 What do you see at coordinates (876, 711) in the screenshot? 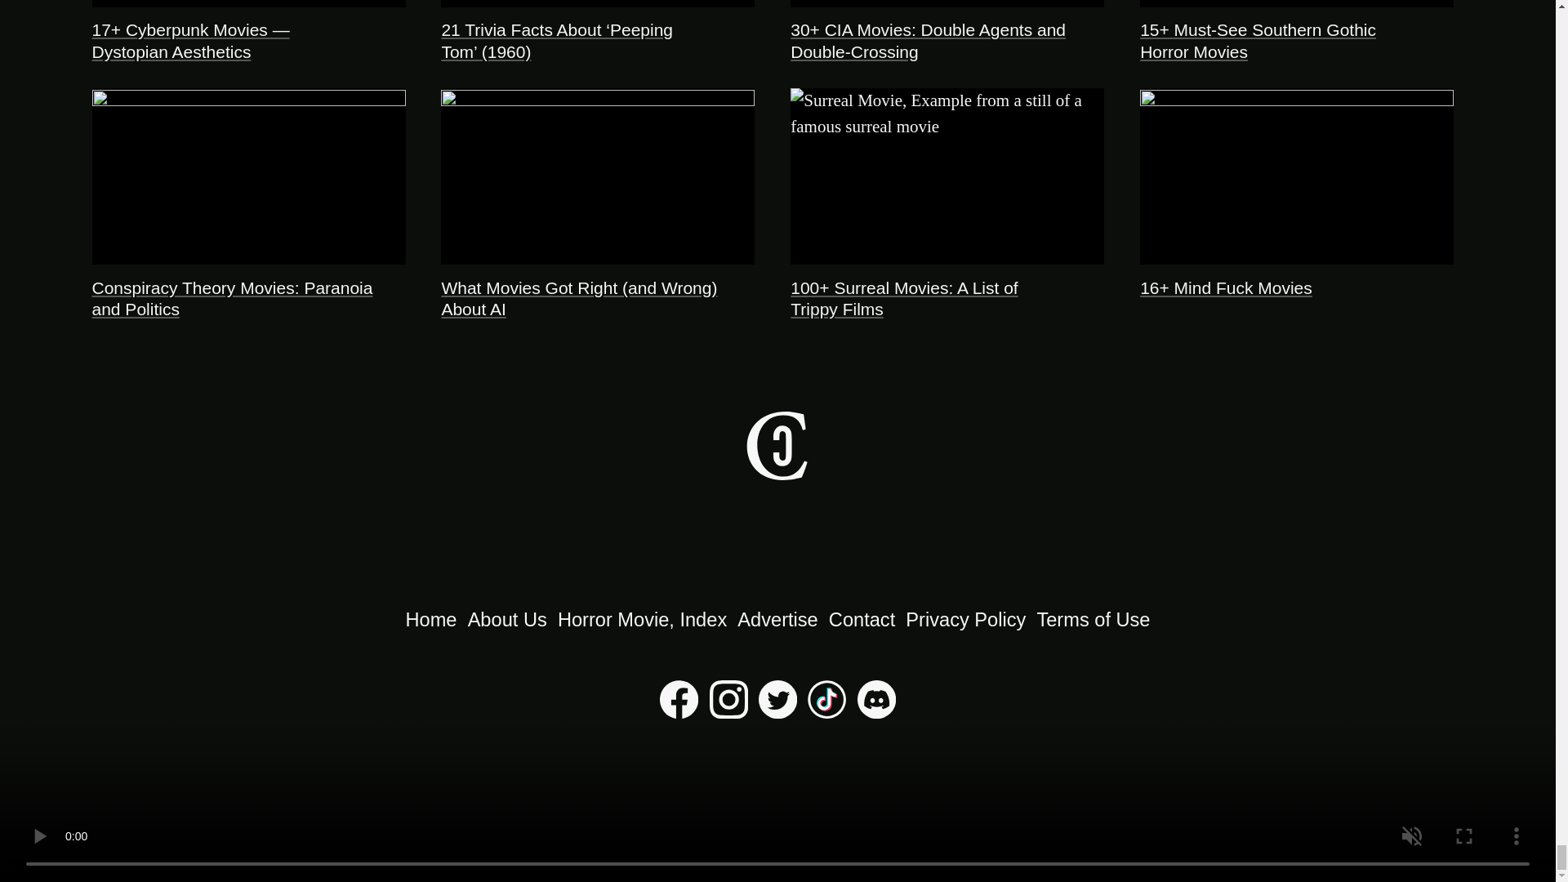
I see `Discord` at bounding box center [876, 711].